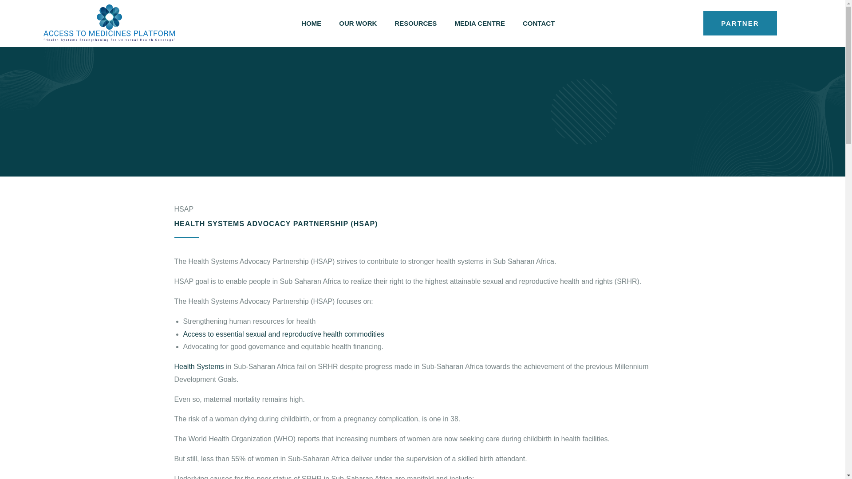 Image resolution: width=852 pixels, height=479 pixels. I want to click on OUR WORK, so click(358, 23).